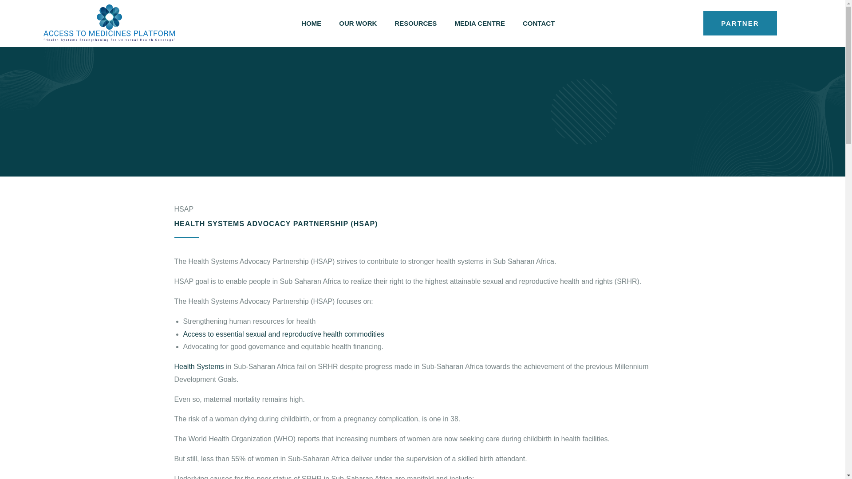 Image resolution: width=852 pixels, height=479 pixels. I want to click on OUR WORK, so click(358, 23).